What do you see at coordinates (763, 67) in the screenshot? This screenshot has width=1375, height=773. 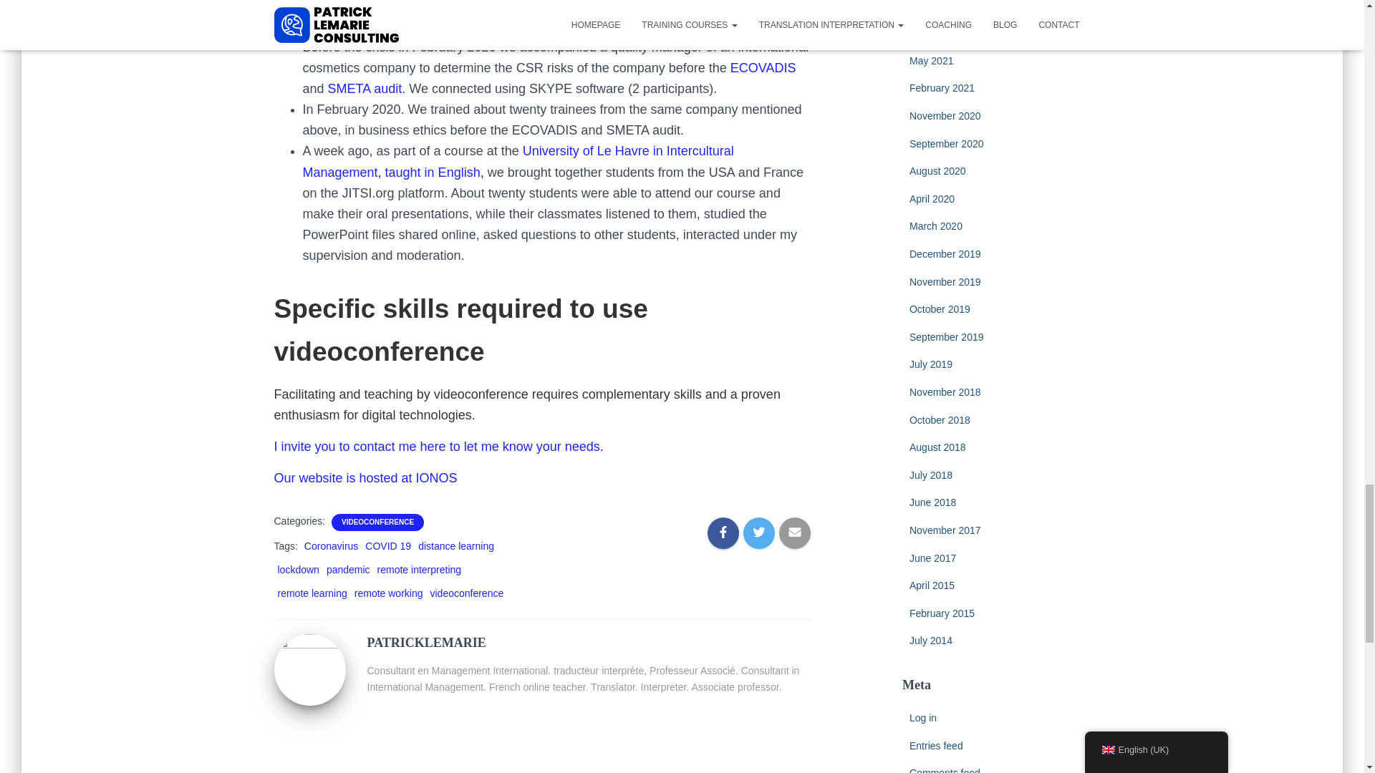 I see `ECOVADIS` at bounding box center [763, 67].